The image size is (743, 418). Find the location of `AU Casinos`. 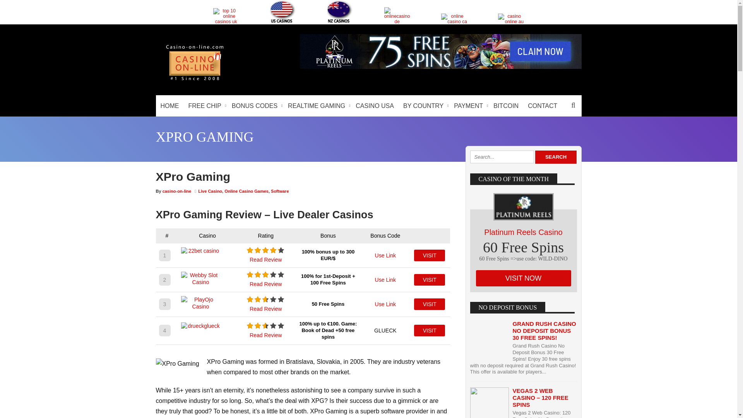

AU Casinos is located at coordinates (511, 19).